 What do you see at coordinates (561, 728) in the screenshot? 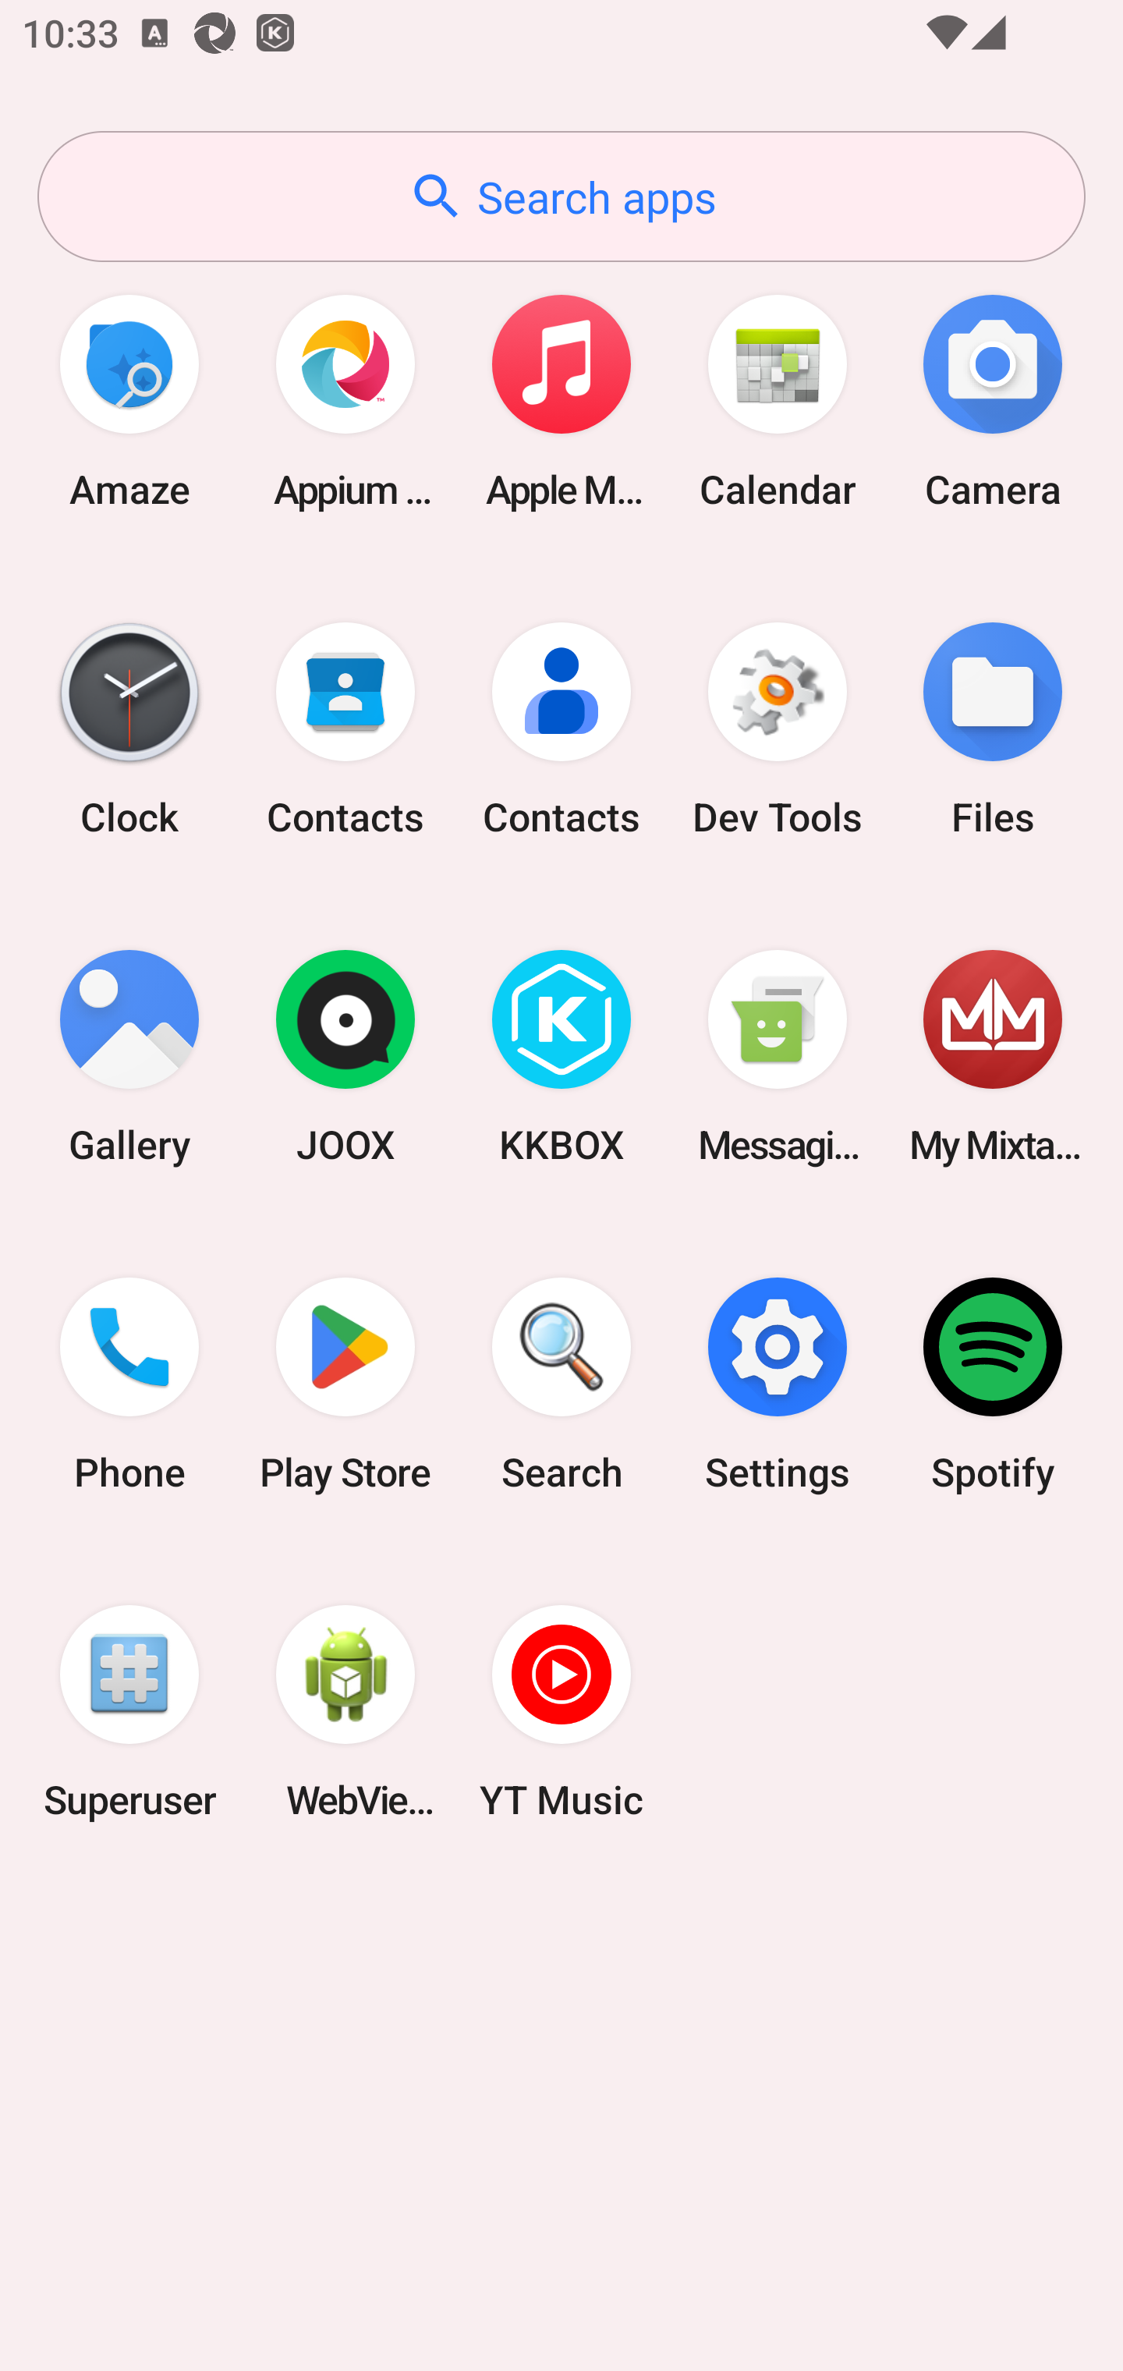
I see `Contacts` at bounding box center [561, 728].